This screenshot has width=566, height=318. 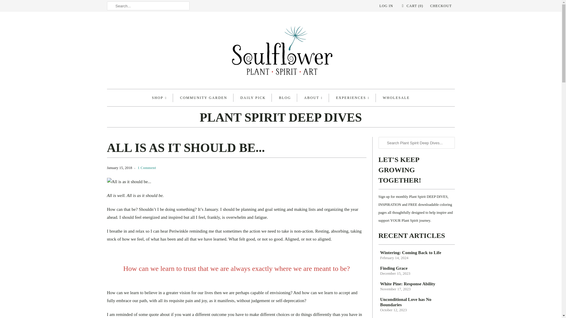 I want to click on SHOP, so click(x=159, y=98).